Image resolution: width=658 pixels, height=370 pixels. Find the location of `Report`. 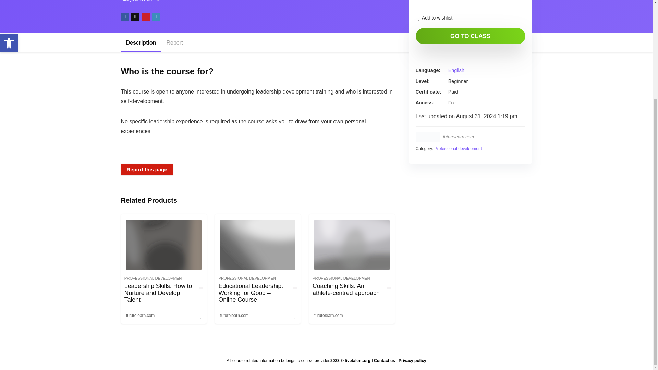

Report is located at coordinates (175, 43).